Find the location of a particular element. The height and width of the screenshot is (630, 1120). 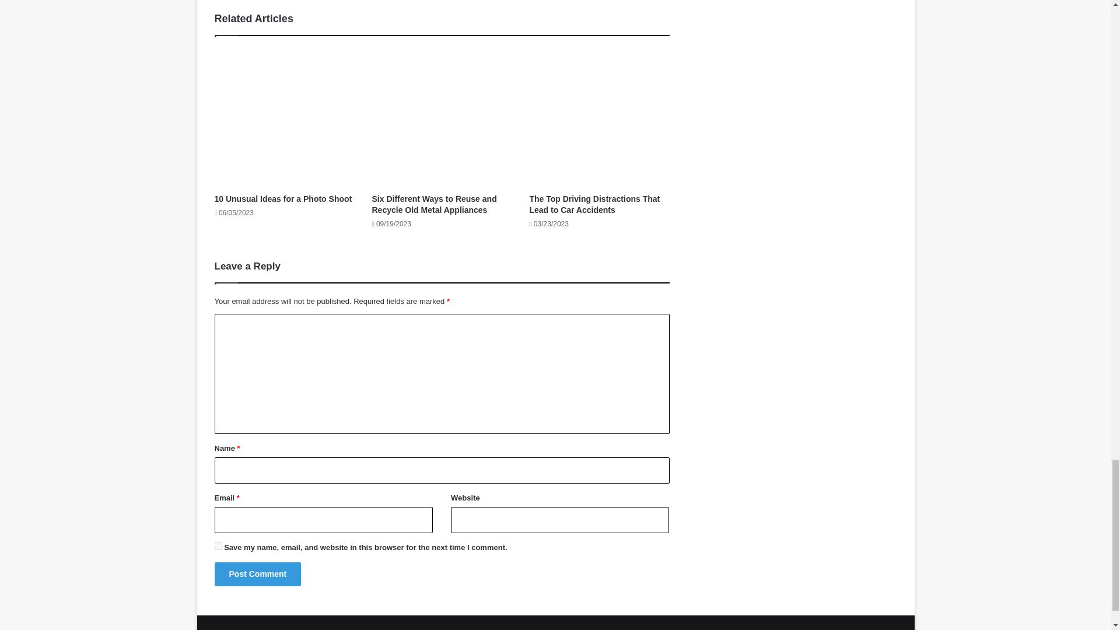

Post Comment is located at coordinates (258, 574).